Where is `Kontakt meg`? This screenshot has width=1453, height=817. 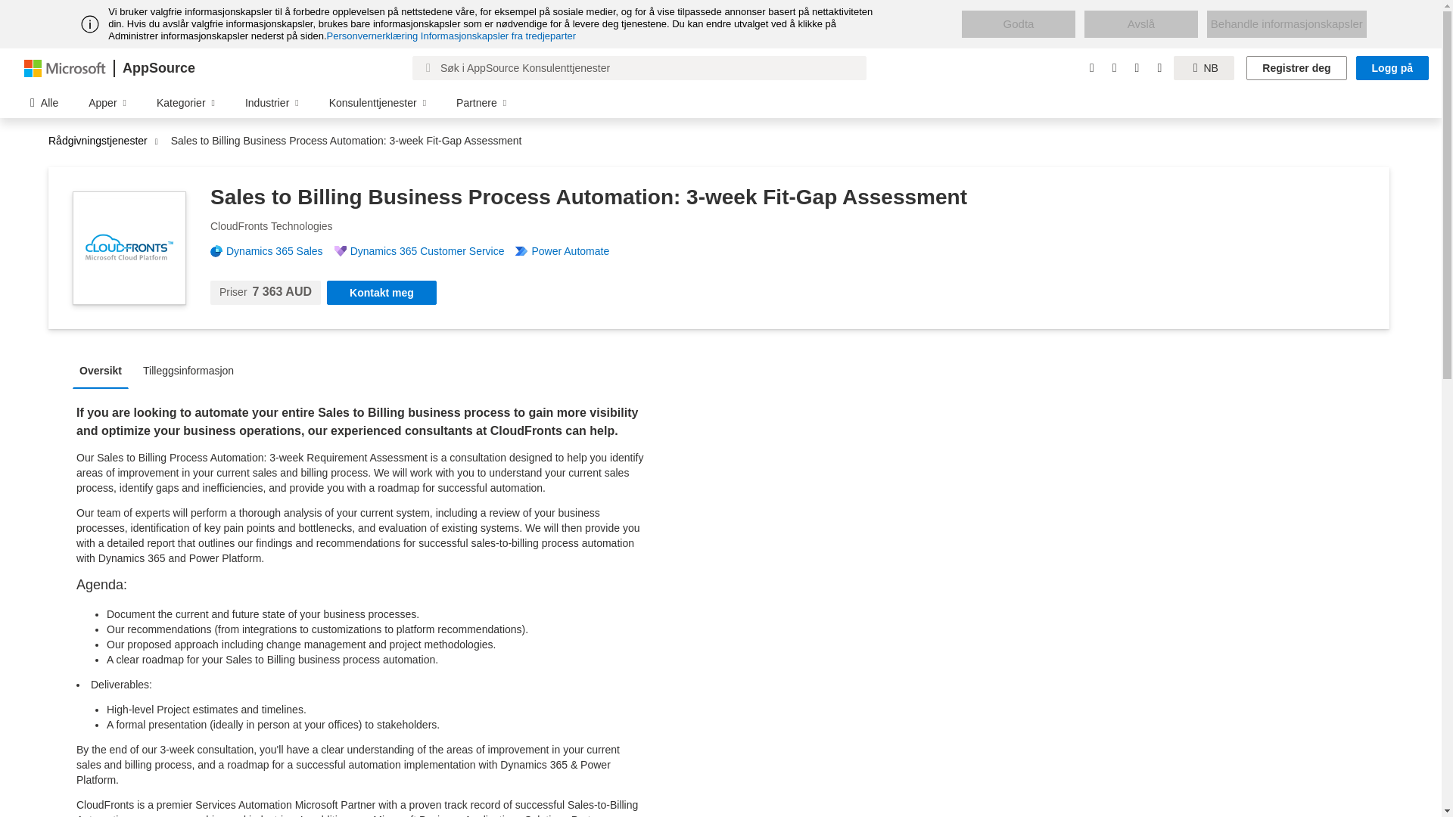
Kontakt meg is located at coordinates (381, 292).